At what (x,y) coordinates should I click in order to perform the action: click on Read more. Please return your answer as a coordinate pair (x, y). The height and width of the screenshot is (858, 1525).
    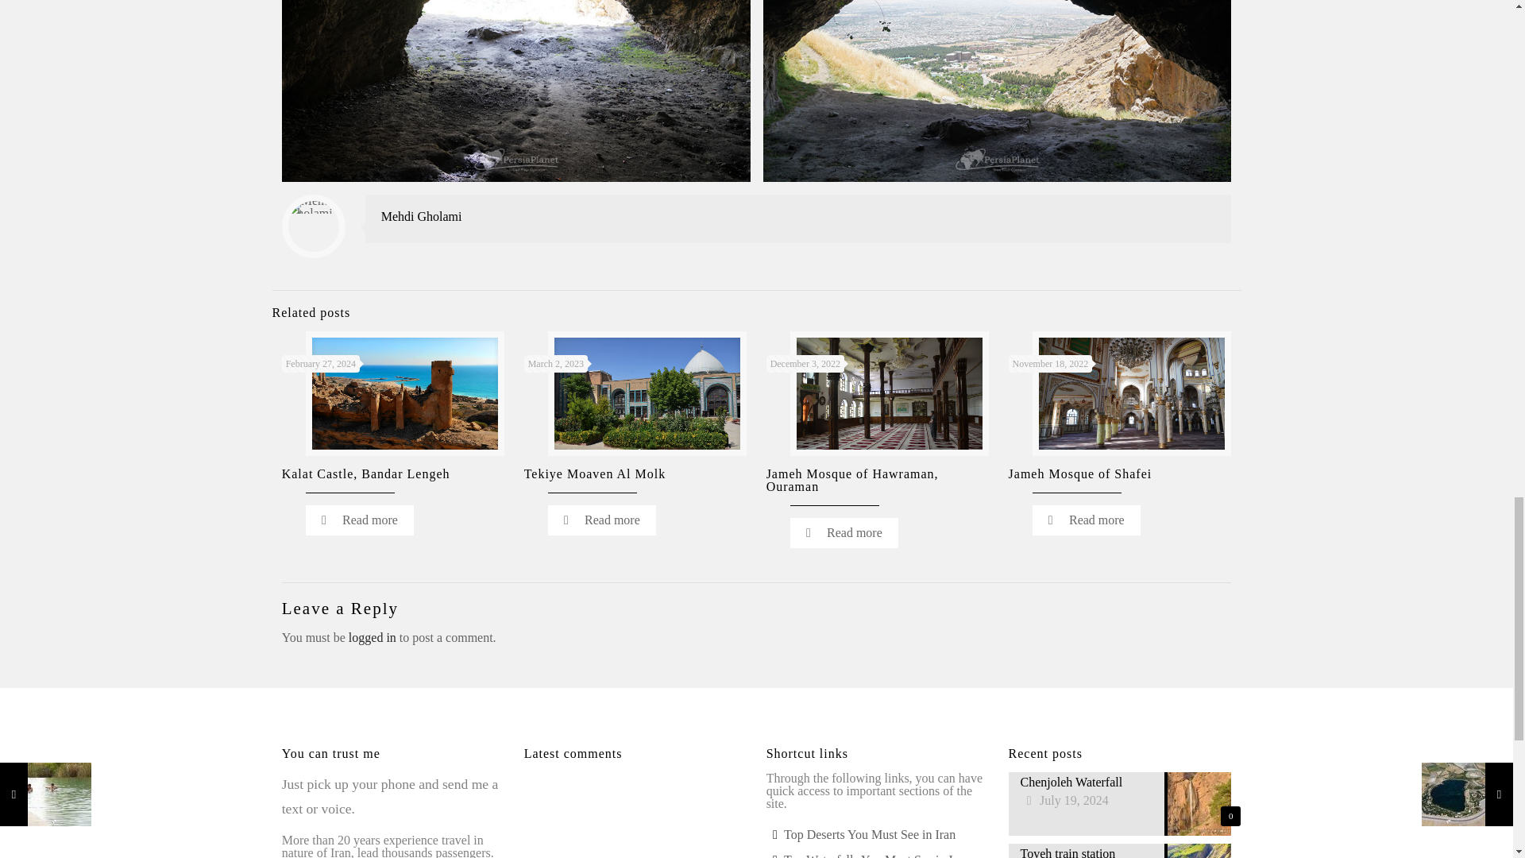
    Looking at the image, I should click on (844, 533).